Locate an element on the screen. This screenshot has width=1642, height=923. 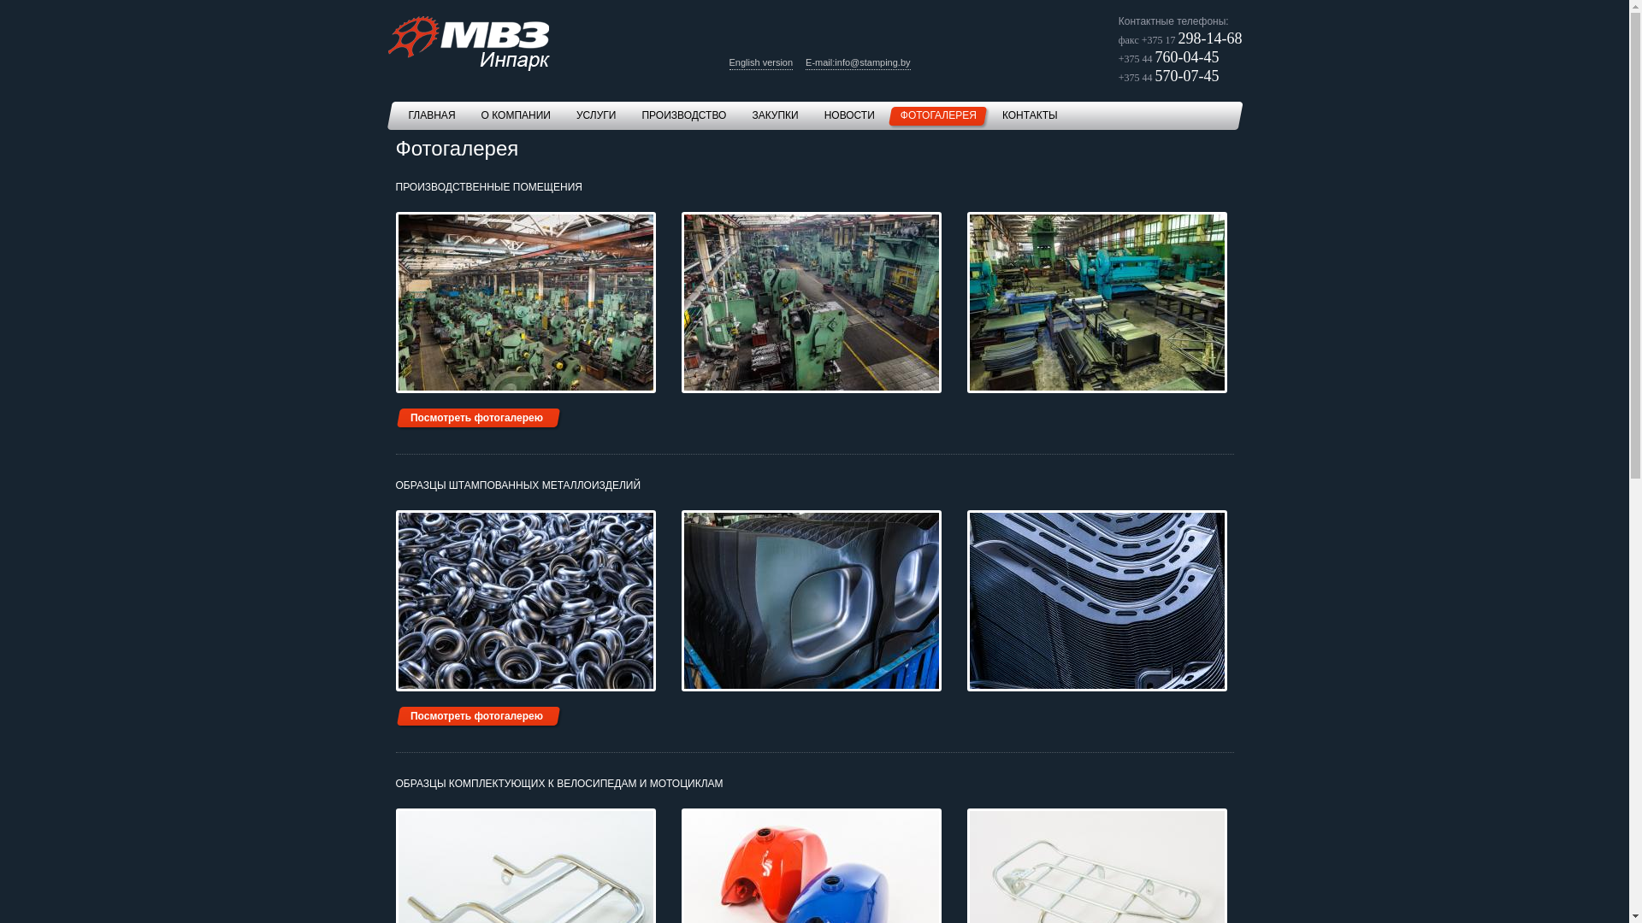
E-mail:info@stamping.by is located at coordinates (858, 63).